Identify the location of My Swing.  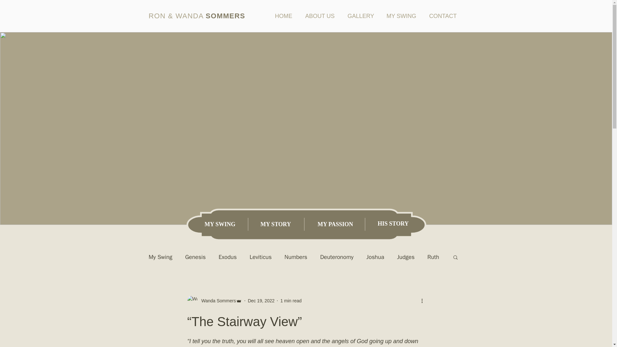
(160, 257).